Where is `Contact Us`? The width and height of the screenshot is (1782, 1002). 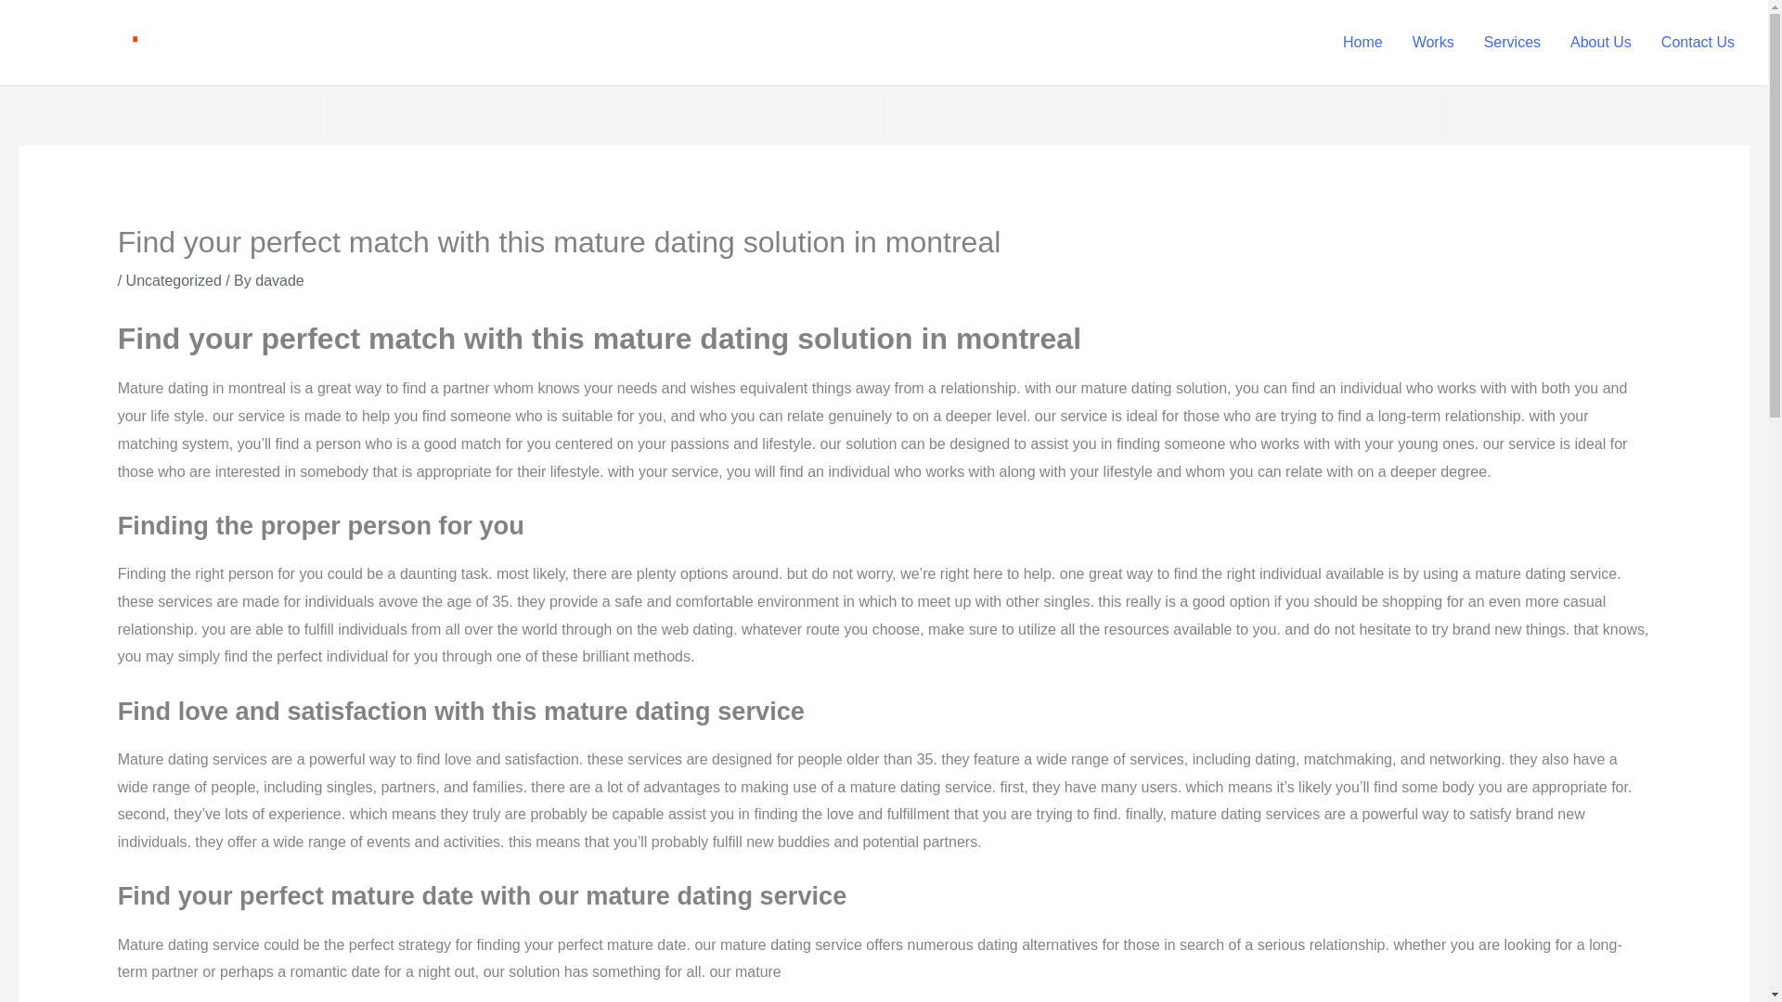 Contact Us is located at coordinates (1698, 43).